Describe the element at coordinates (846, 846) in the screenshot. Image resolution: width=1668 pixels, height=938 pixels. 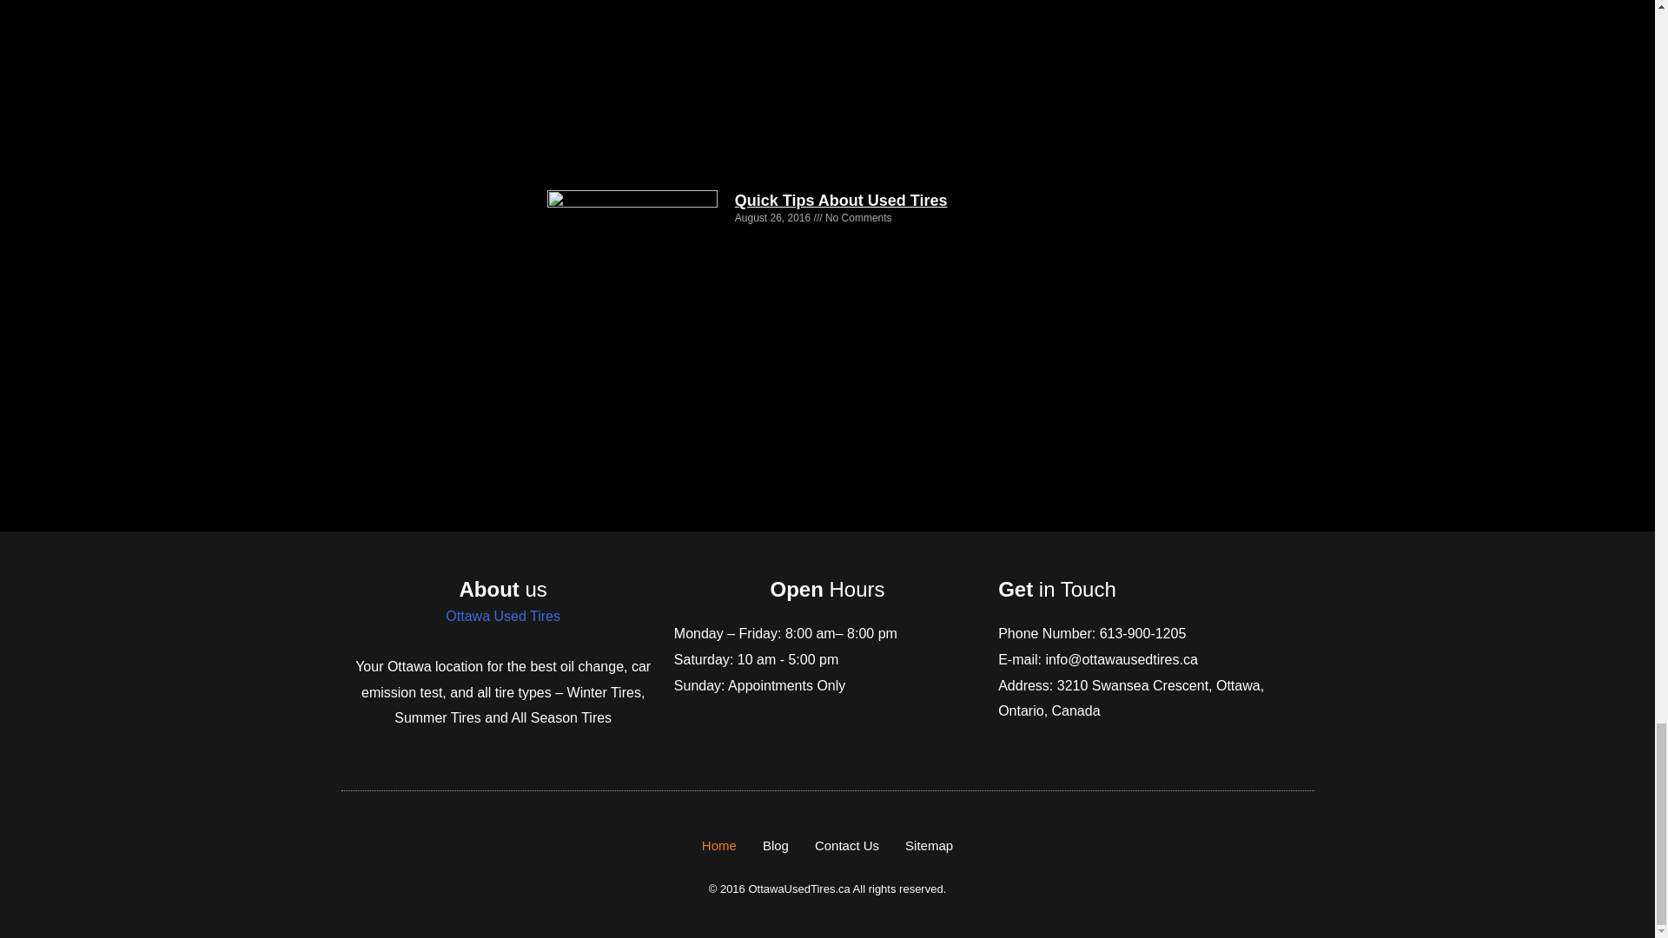
I see `Contact Us` at that location.